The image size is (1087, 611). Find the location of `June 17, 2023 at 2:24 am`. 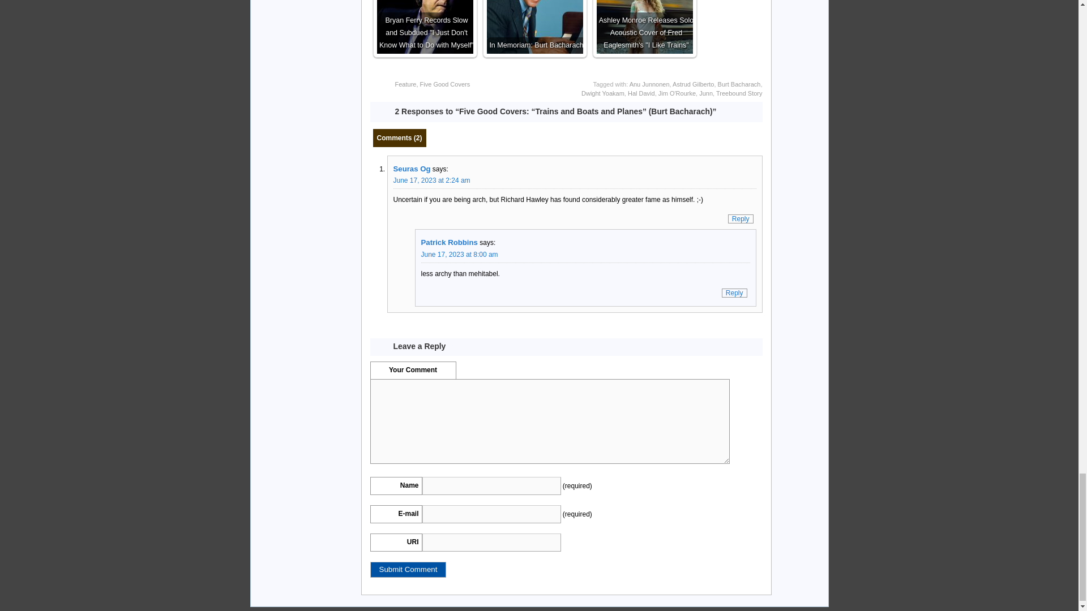

June 17, 2023 at 2:24 am is located at coordinates (431, 180).